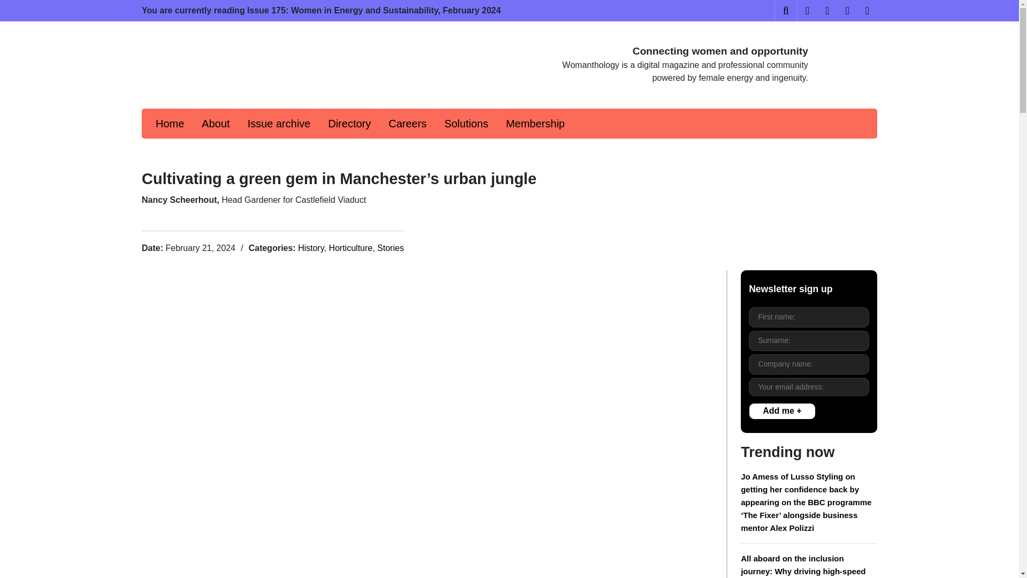 This screenshot has height=578, width=1027. What do you see at coordinates (215, 124) in the screenshot?
I see `About` at bounding box center [215, 124].